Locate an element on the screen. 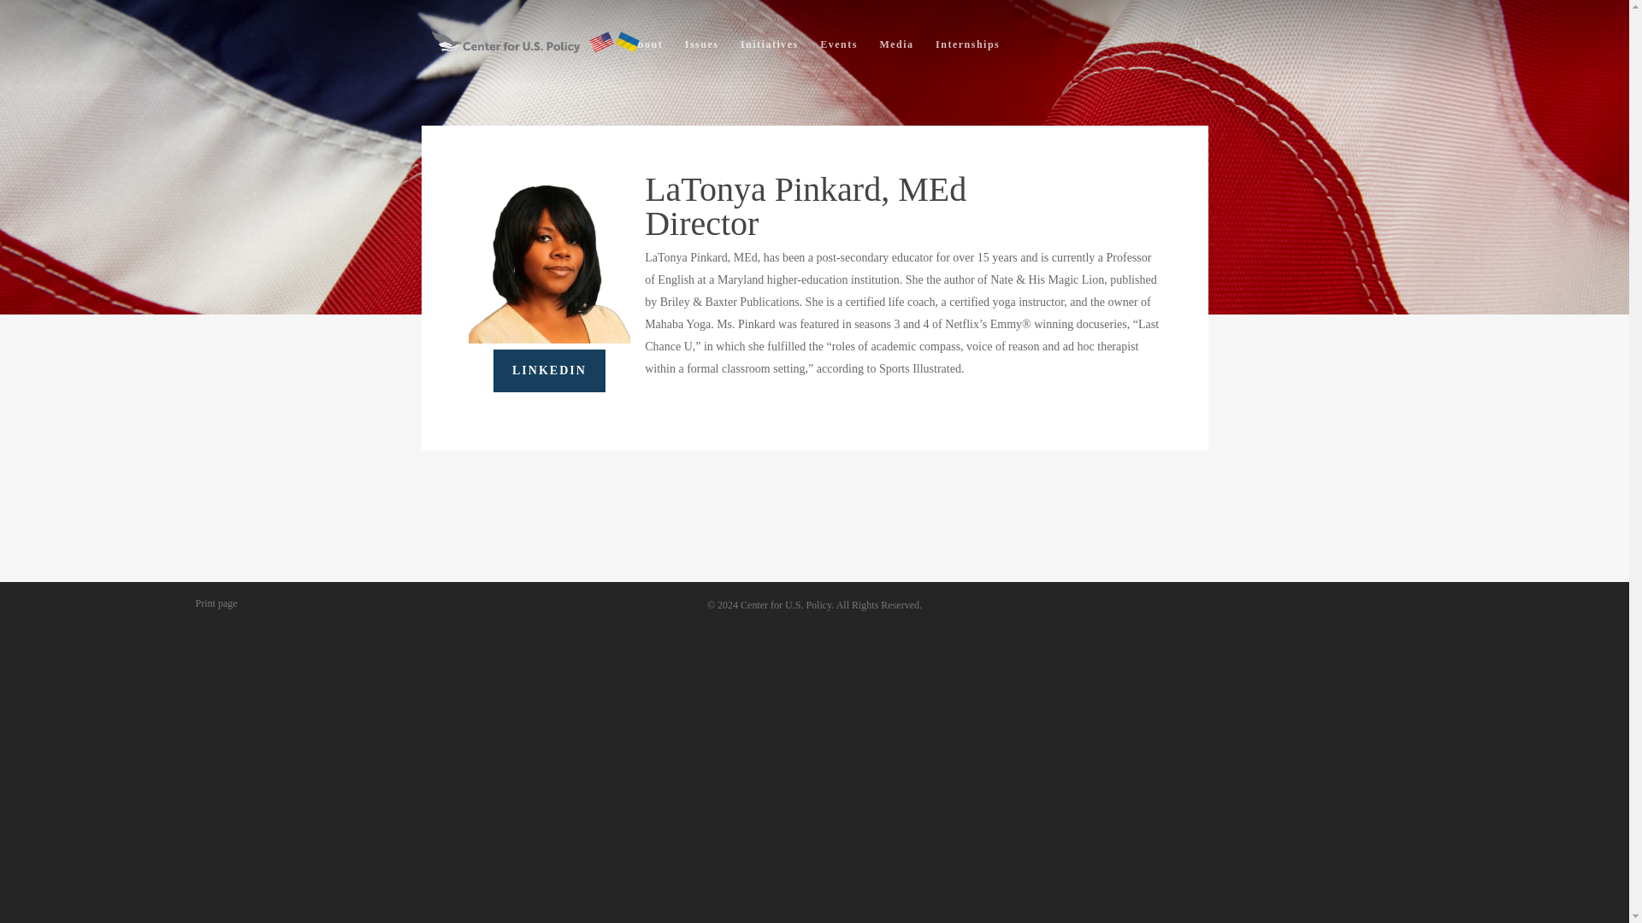 This screenshot has height=923, width=1642. Media is located at coordinates (895, 48).